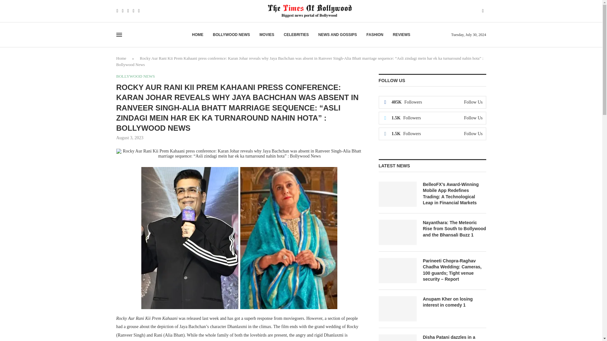  Describe the element at coordinates (231, 35) in the screenshot. I see `BOLLYWOOD NEWS` at that location.